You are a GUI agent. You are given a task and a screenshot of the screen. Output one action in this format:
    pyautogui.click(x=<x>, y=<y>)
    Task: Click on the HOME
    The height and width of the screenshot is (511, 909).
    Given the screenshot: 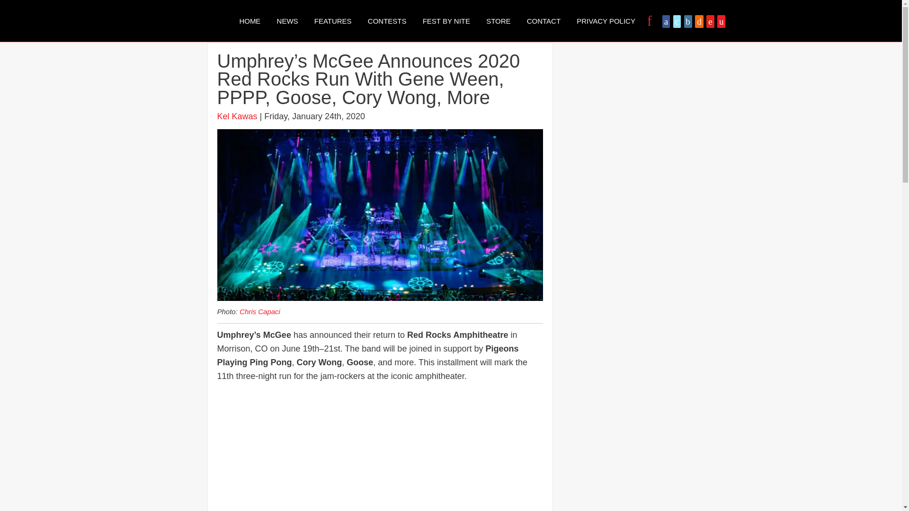 What is the action you would take?
    pyautogui.click(x=249, y=21)
    